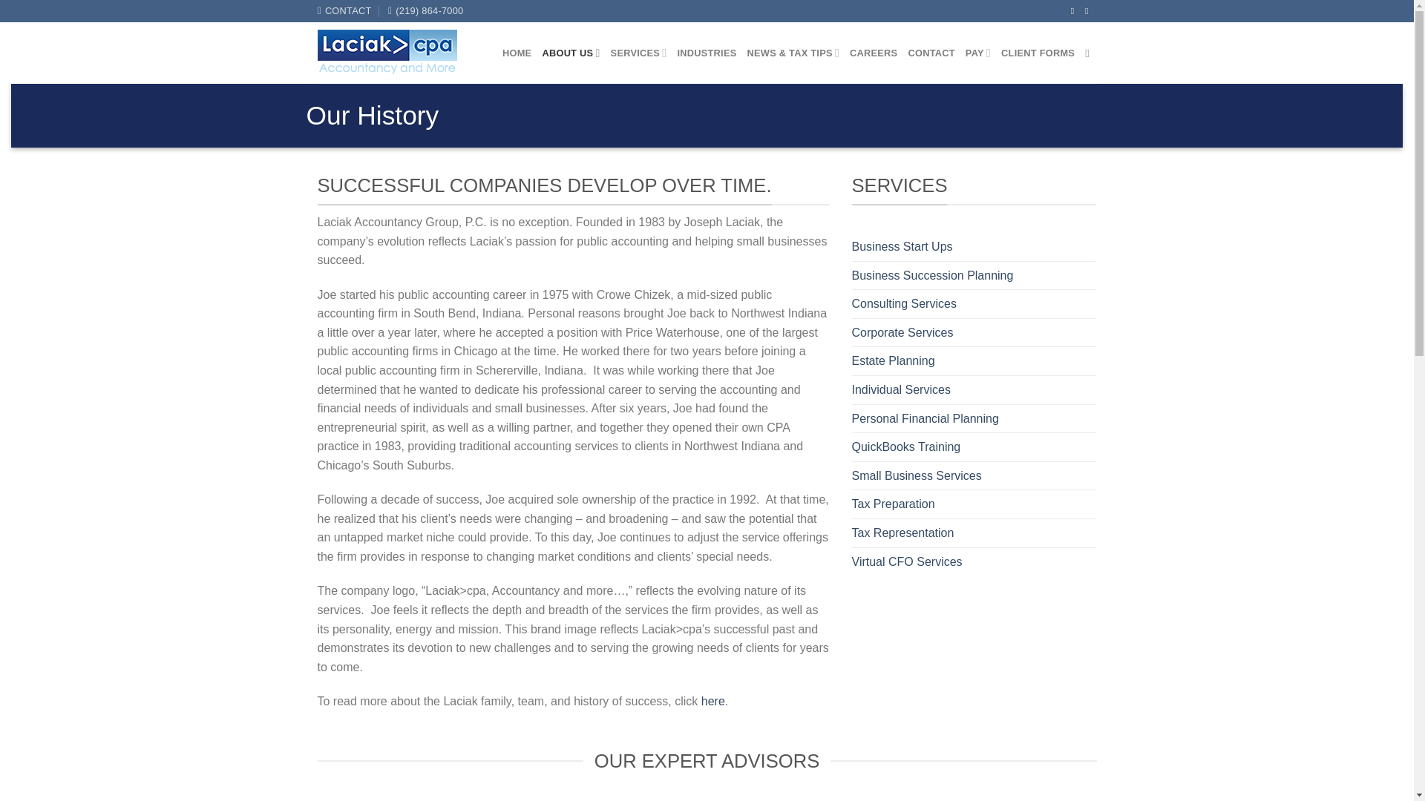 The image size is (1425, 801). I want to click on INDUSTRIES, so click(707, 53).